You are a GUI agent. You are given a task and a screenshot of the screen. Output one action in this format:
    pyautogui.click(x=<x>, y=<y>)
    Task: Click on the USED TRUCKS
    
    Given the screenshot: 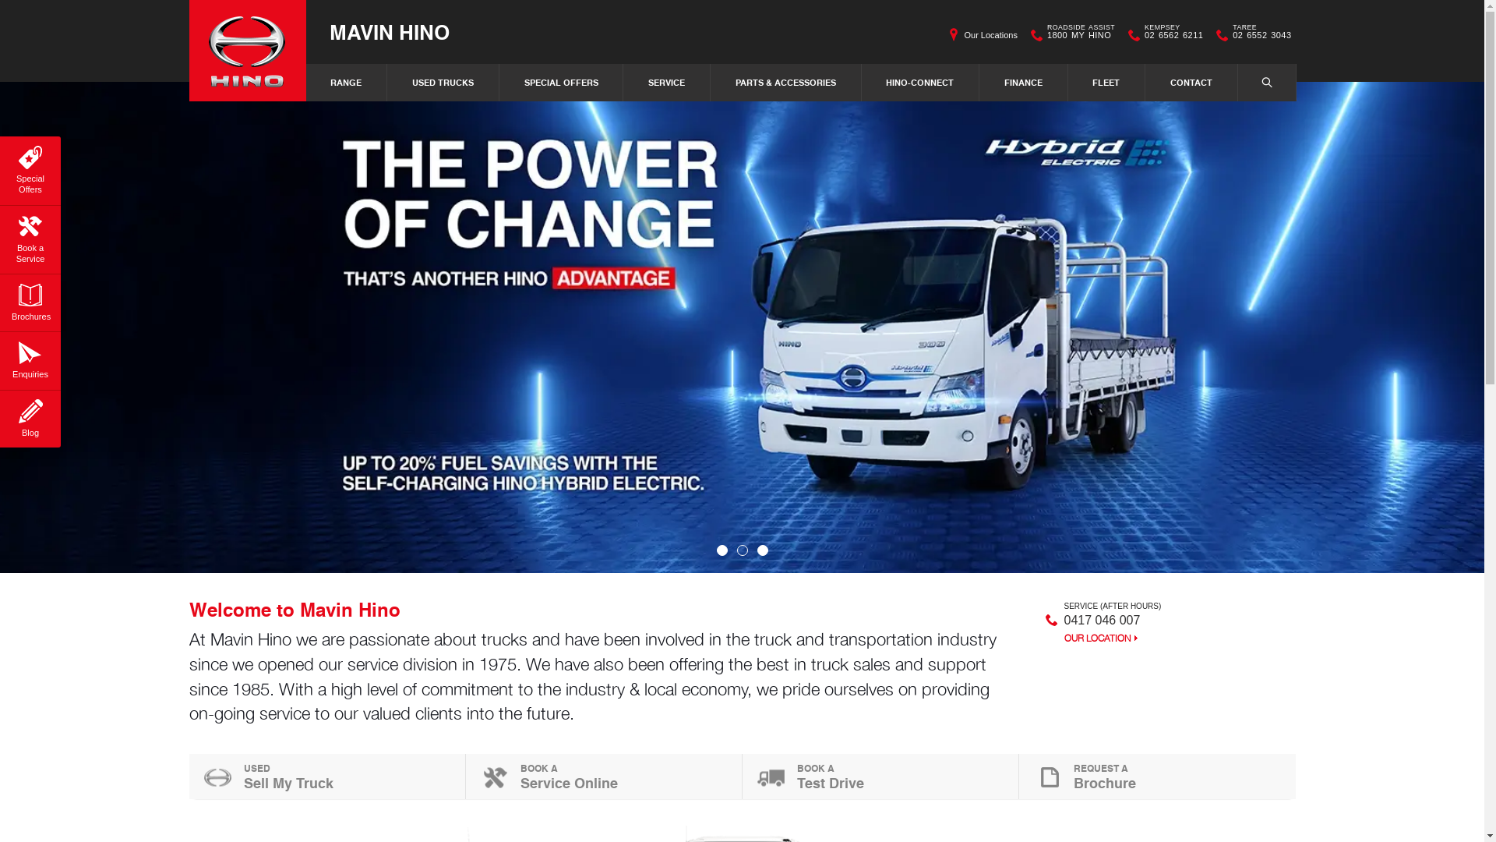 What is the action you would take?
    pyautogui.click(x=443, y=83)
    